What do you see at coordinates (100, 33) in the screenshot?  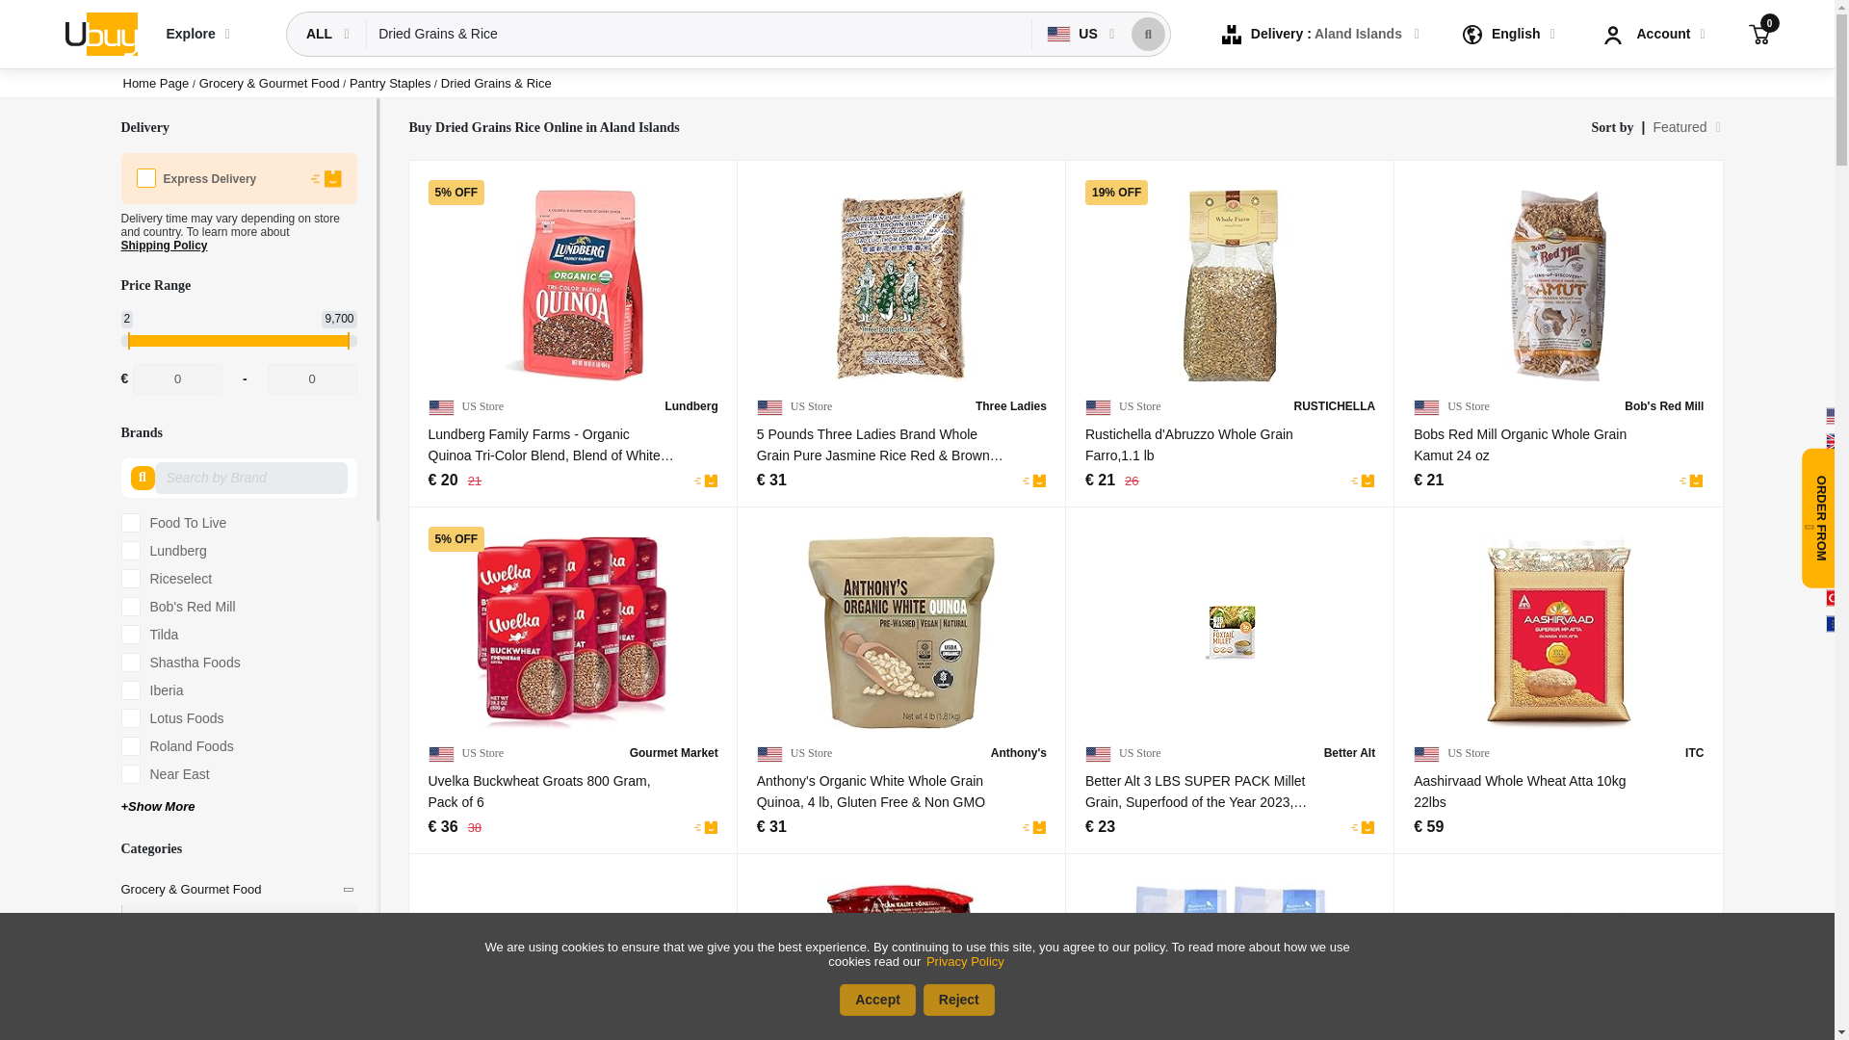 I see `Ubuy` at bounding box center [100, 33].